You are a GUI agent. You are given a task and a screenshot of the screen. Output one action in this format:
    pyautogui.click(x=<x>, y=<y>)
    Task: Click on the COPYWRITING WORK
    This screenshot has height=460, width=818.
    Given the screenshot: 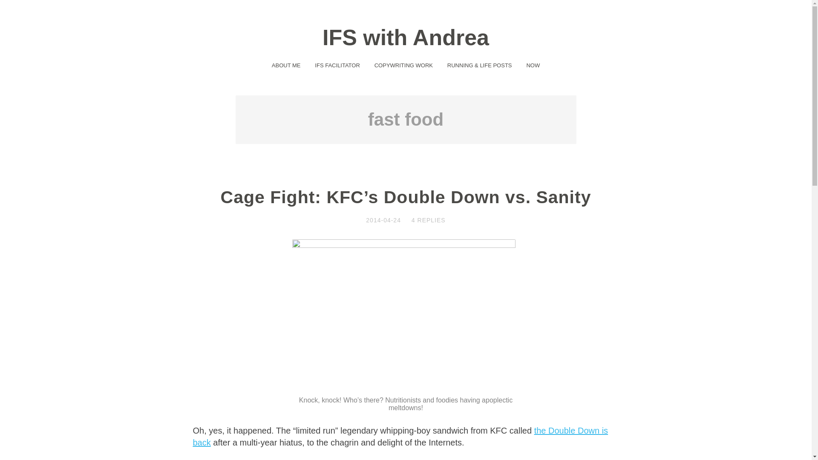 What is the action you would take?
    pyautogui.click(x=404, y=65)
    